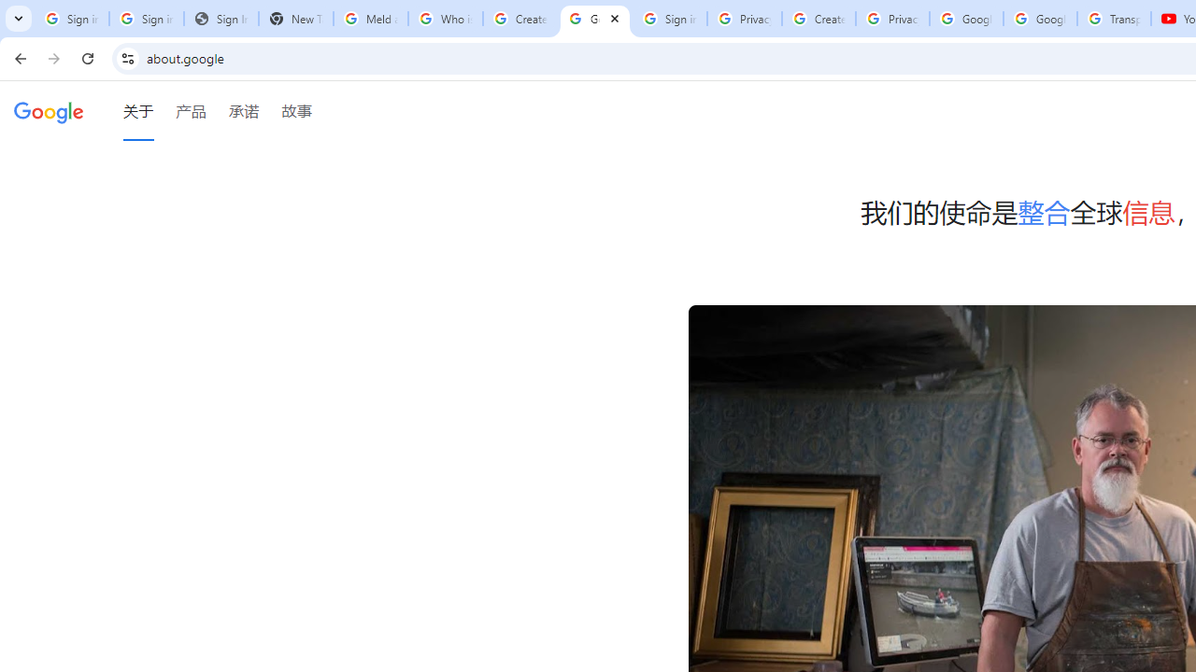  What do you see at coordinates (49, 111) in the screenshot?
I see `Google` at bounding box center [49, 111].